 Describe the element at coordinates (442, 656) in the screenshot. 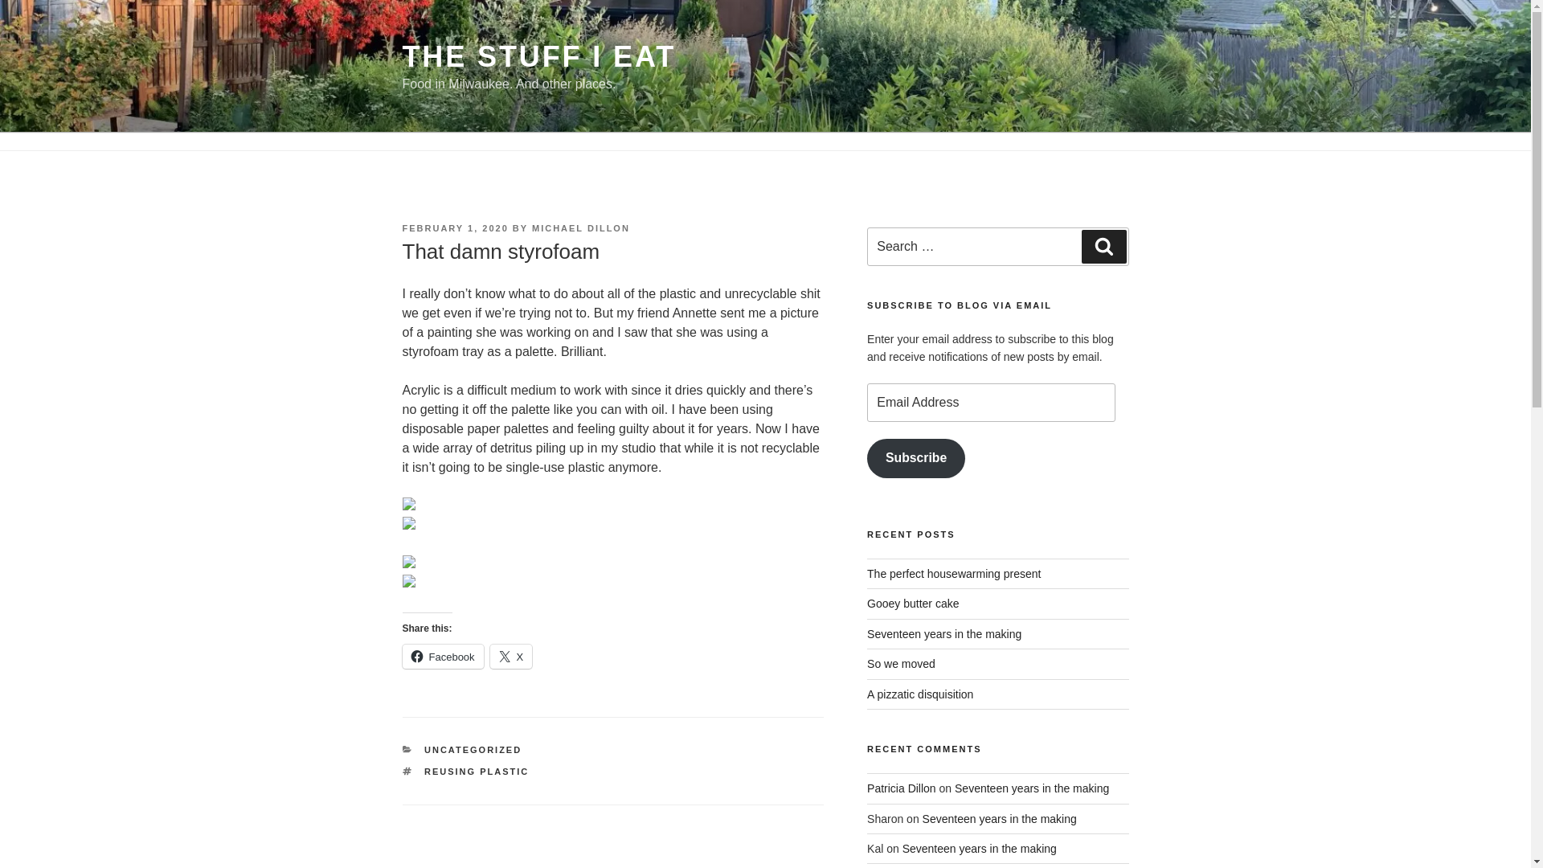

I see `Facebook` at that location.